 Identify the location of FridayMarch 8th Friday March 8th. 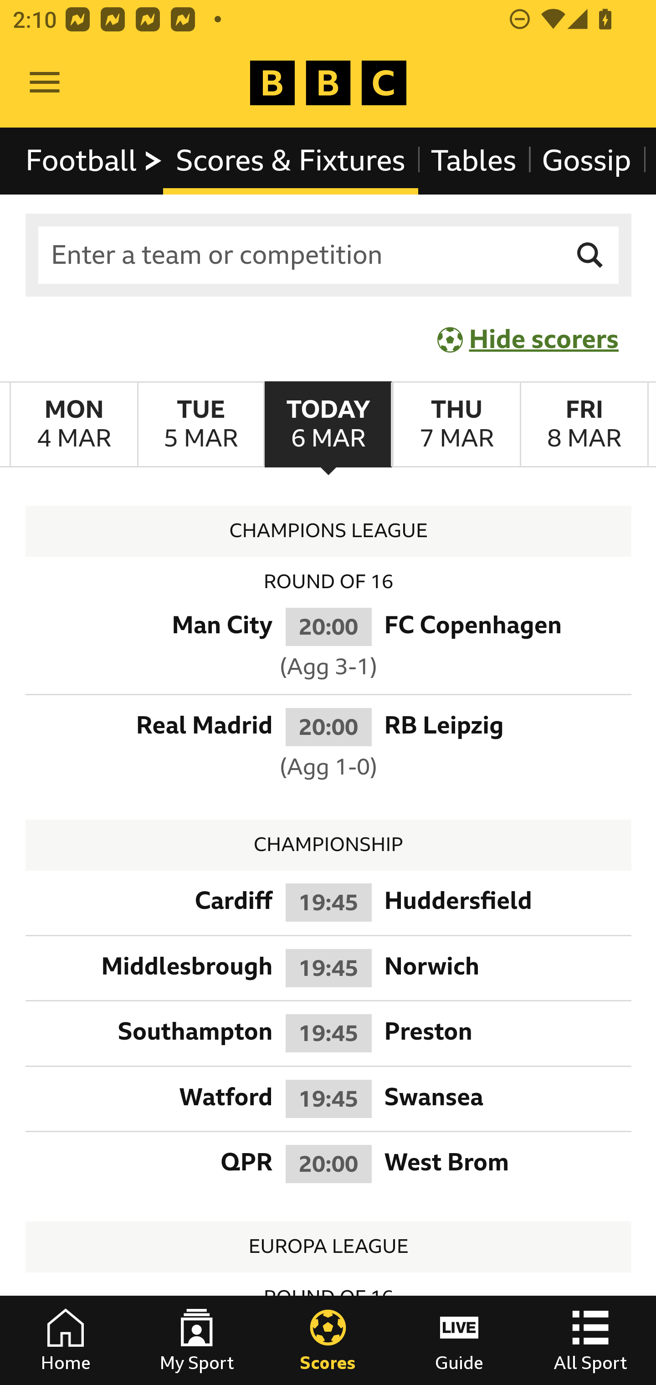
(584, 425).